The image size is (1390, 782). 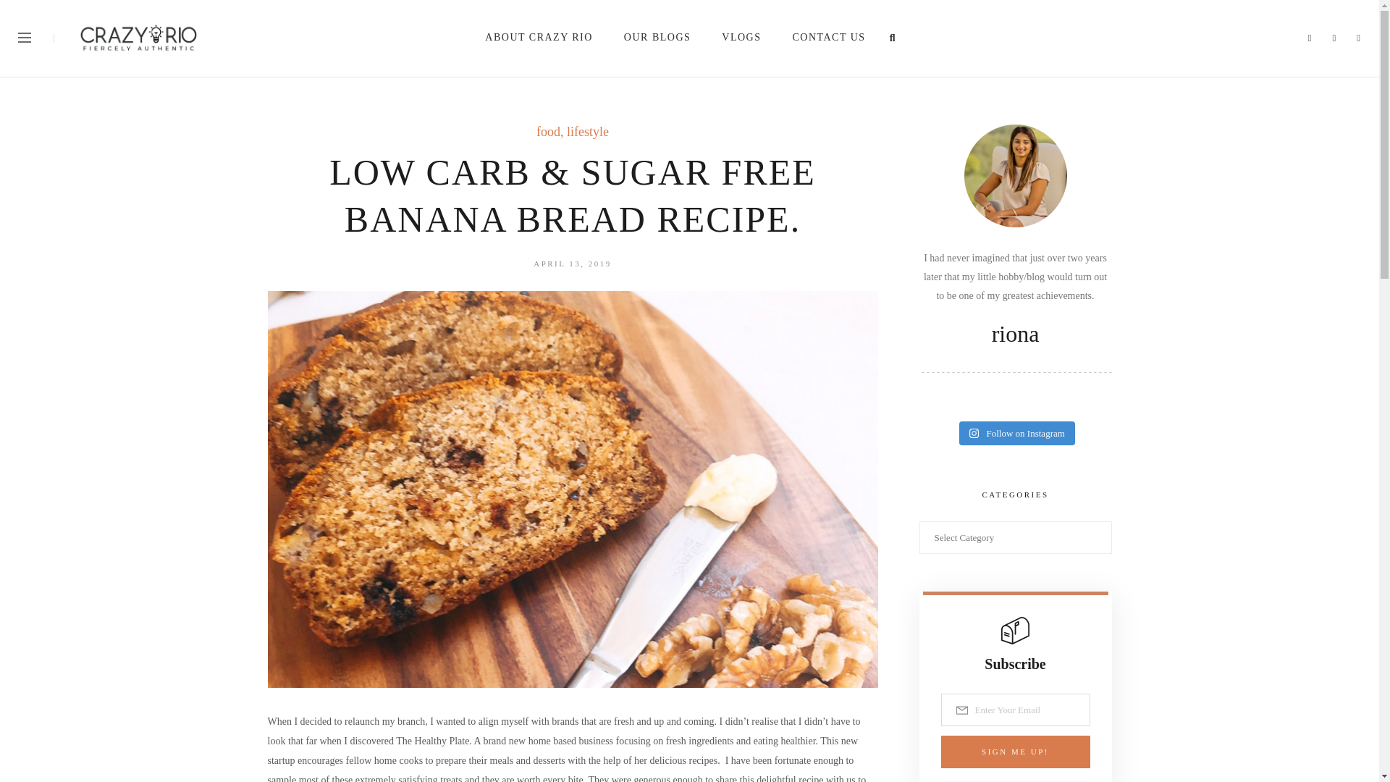 I want to click on lifestyle, so click(x=588, y=132).